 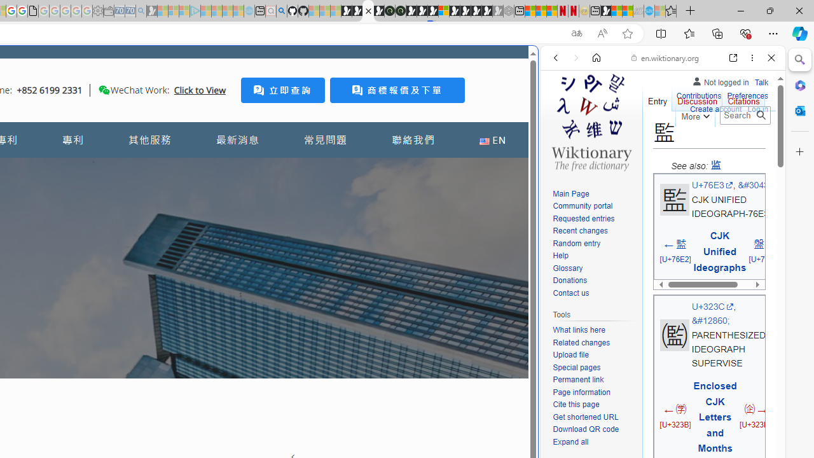 I want to click on Settings - Sleeping, so click(x=98, y=11).